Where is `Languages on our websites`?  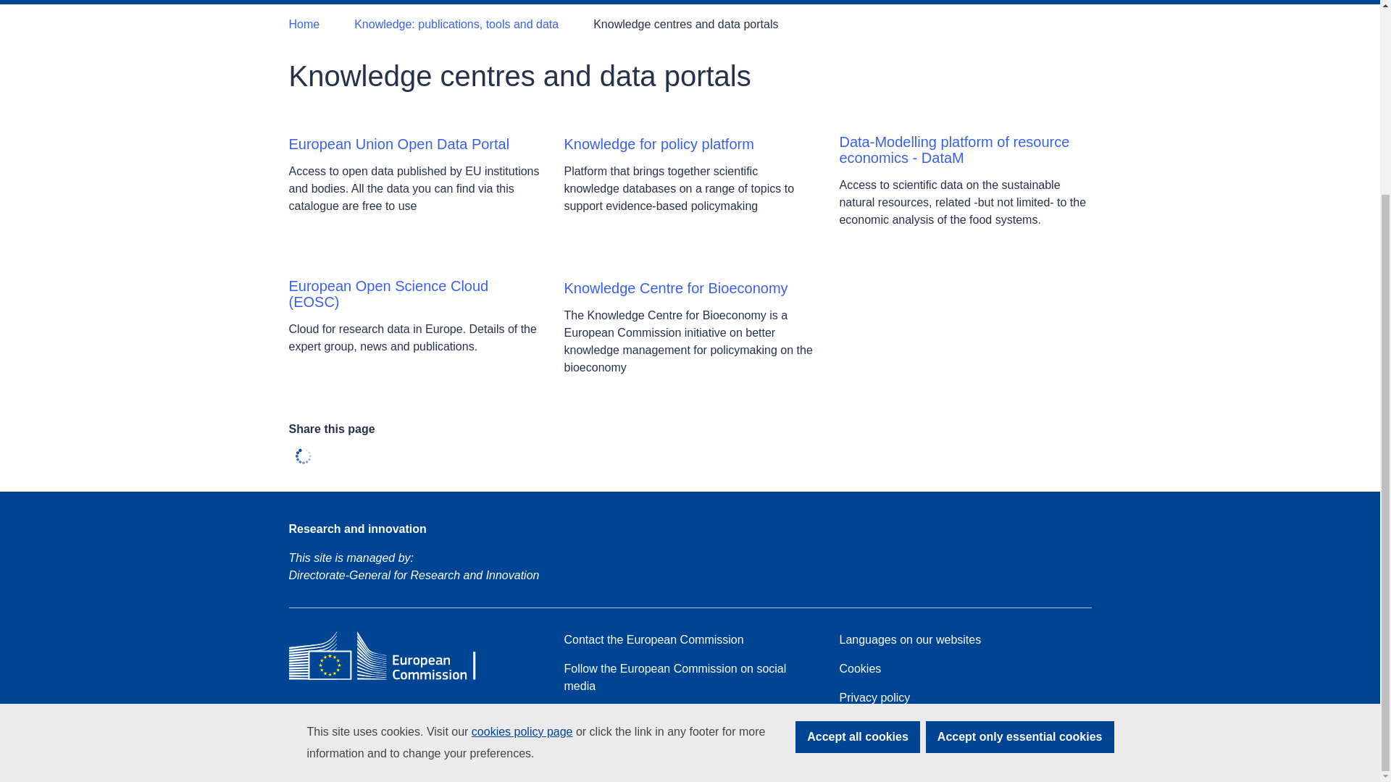 Languages on our websites is located at coordinates (909, 640).